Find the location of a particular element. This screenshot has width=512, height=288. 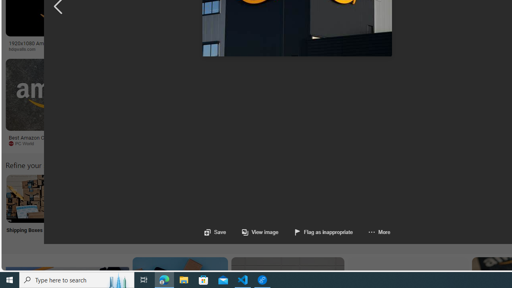

More is located at coordinates (379, 232).